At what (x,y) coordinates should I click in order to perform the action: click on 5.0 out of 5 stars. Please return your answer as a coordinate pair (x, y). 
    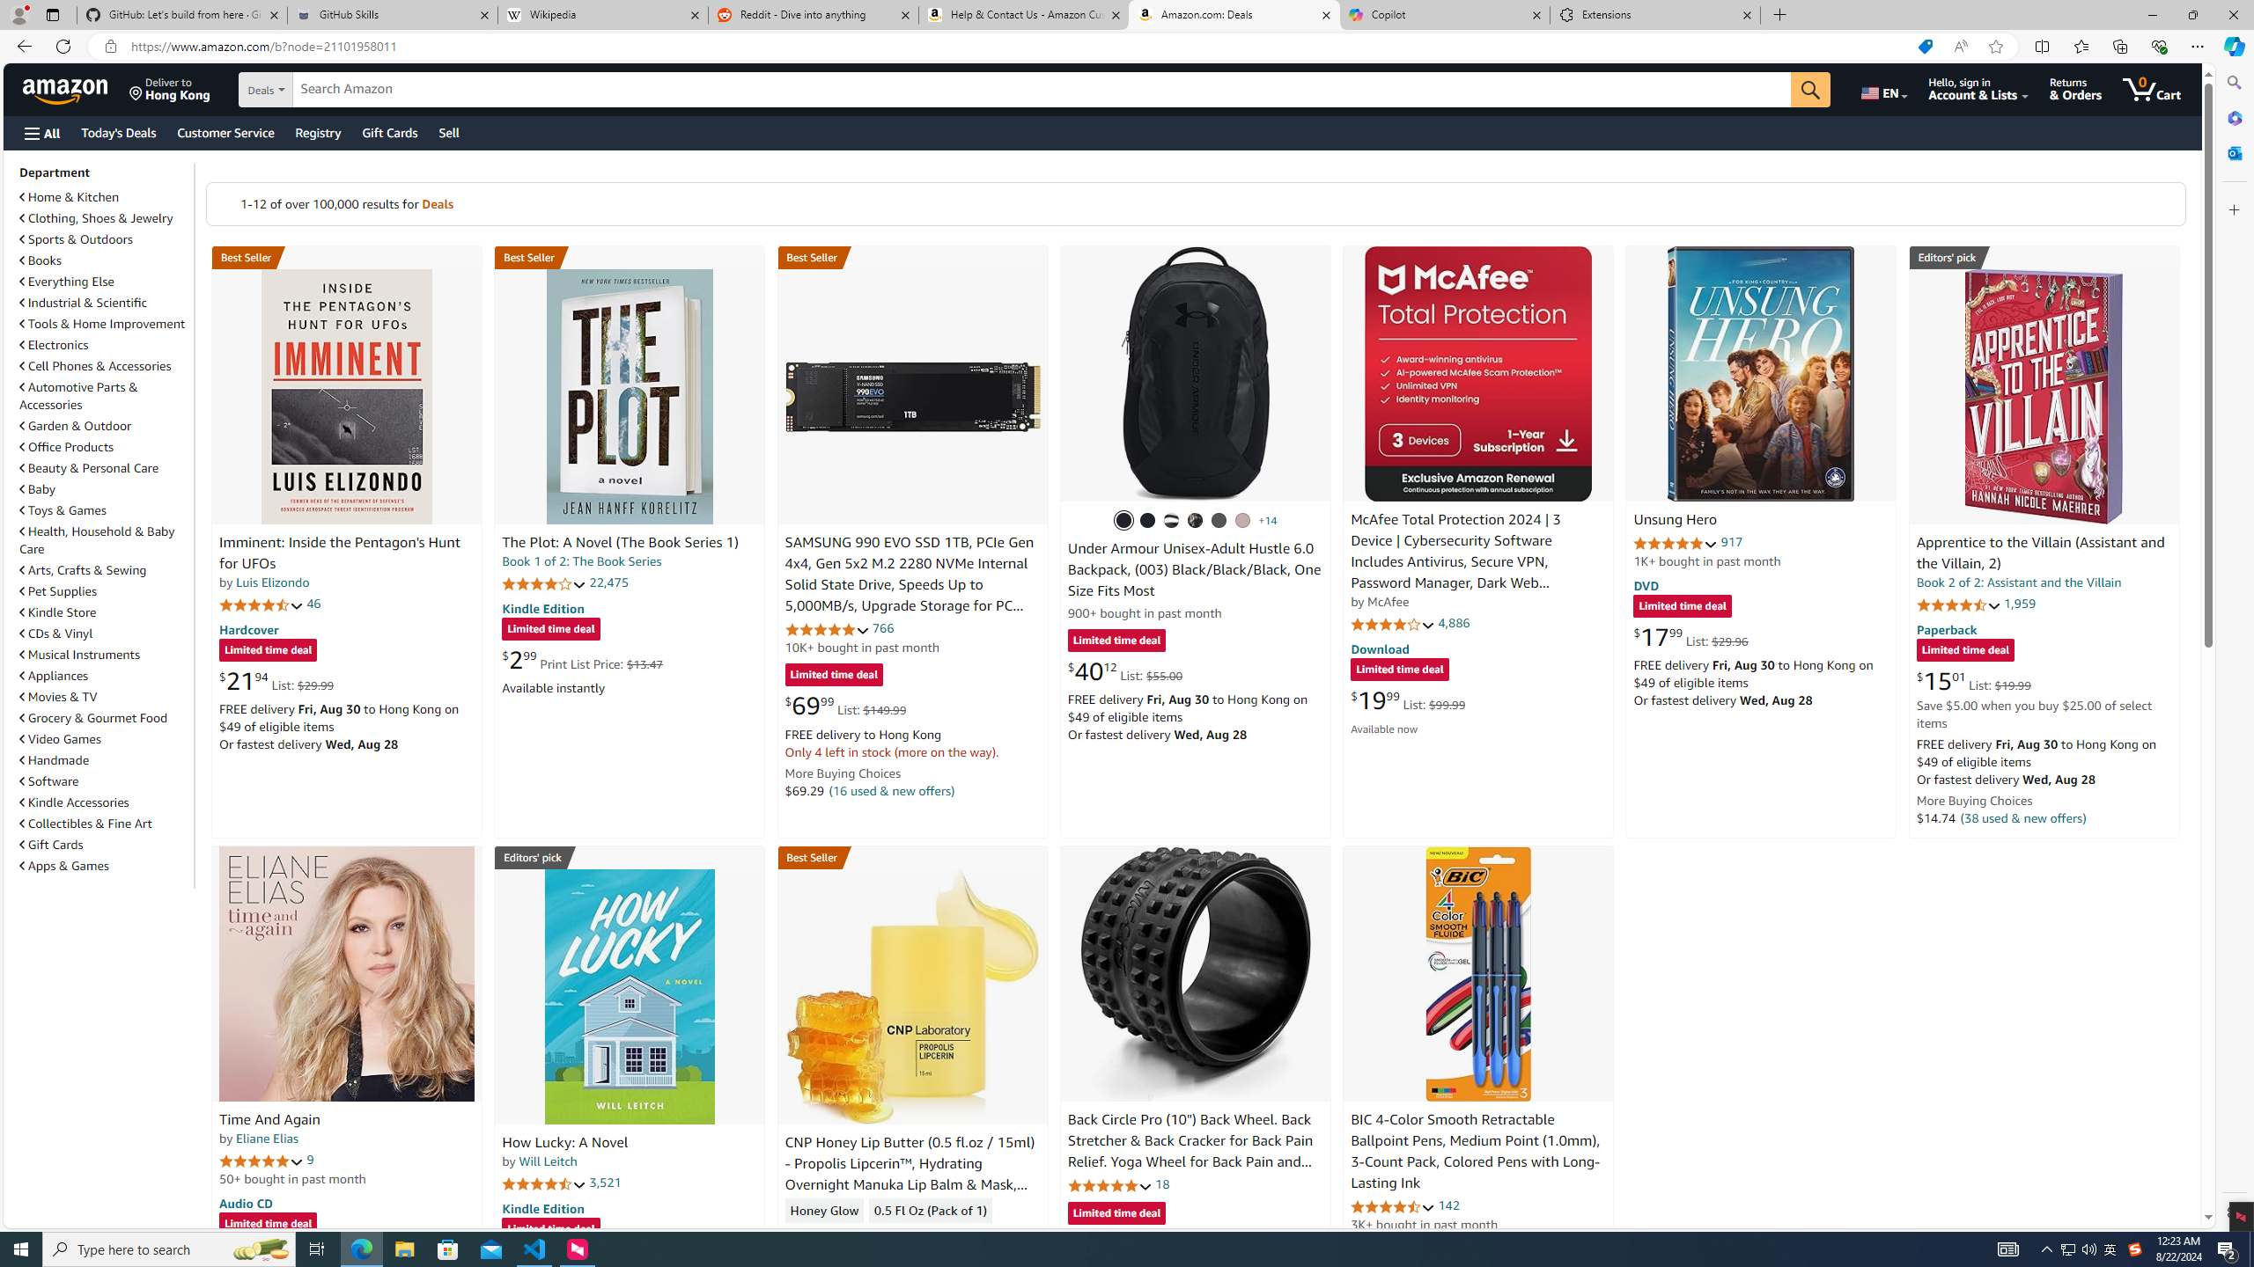
    Looking at the image, I should click on (261, 1161).